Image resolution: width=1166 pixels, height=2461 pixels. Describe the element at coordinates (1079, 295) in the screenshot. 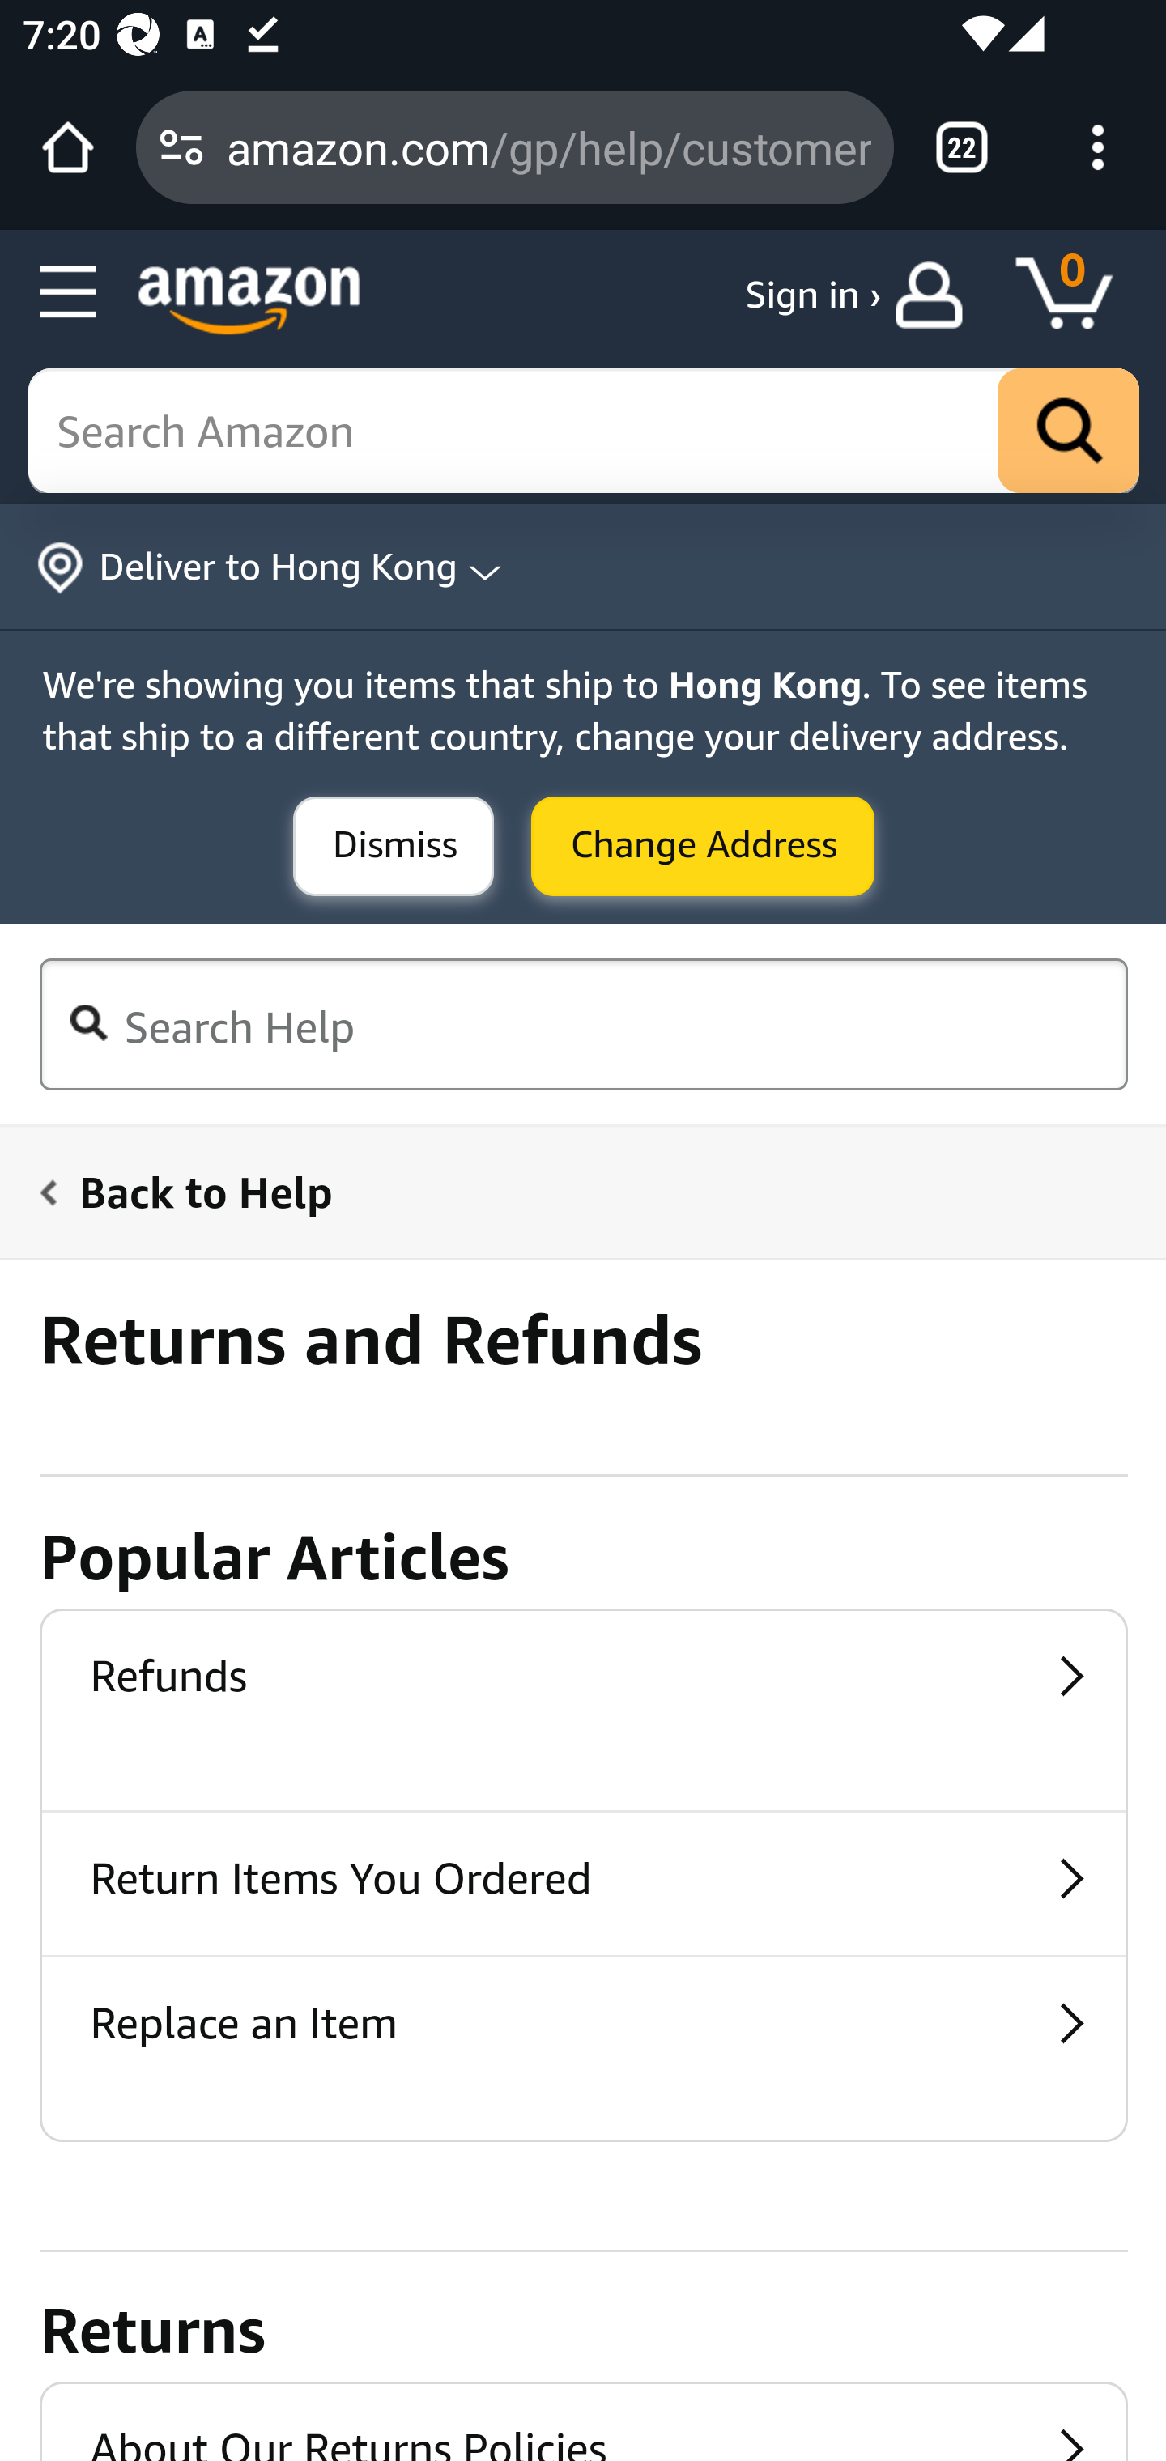

I see `Cart 0` at that location.